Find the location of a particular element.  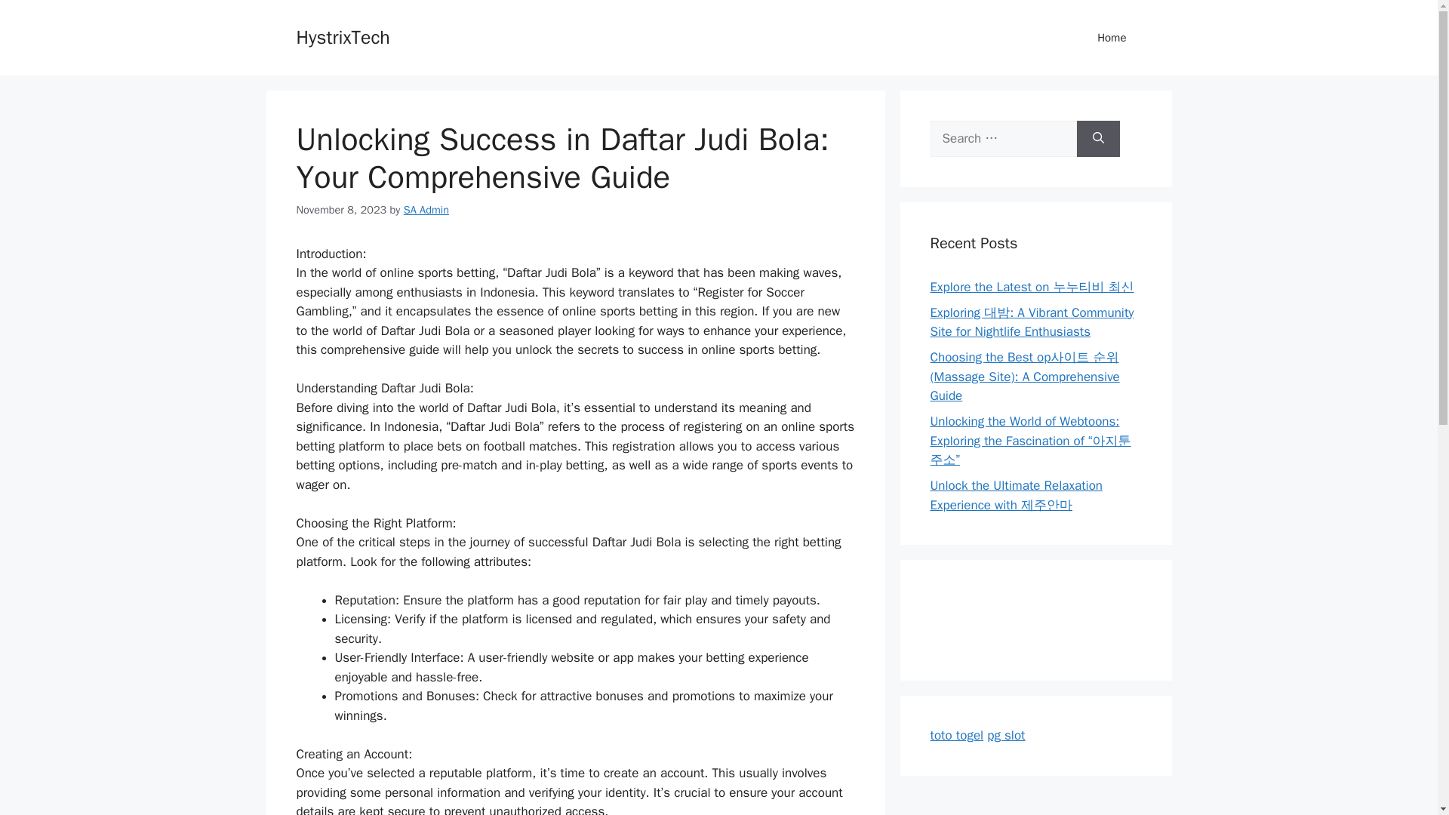

toto togel is located at coordinates (957, 735).